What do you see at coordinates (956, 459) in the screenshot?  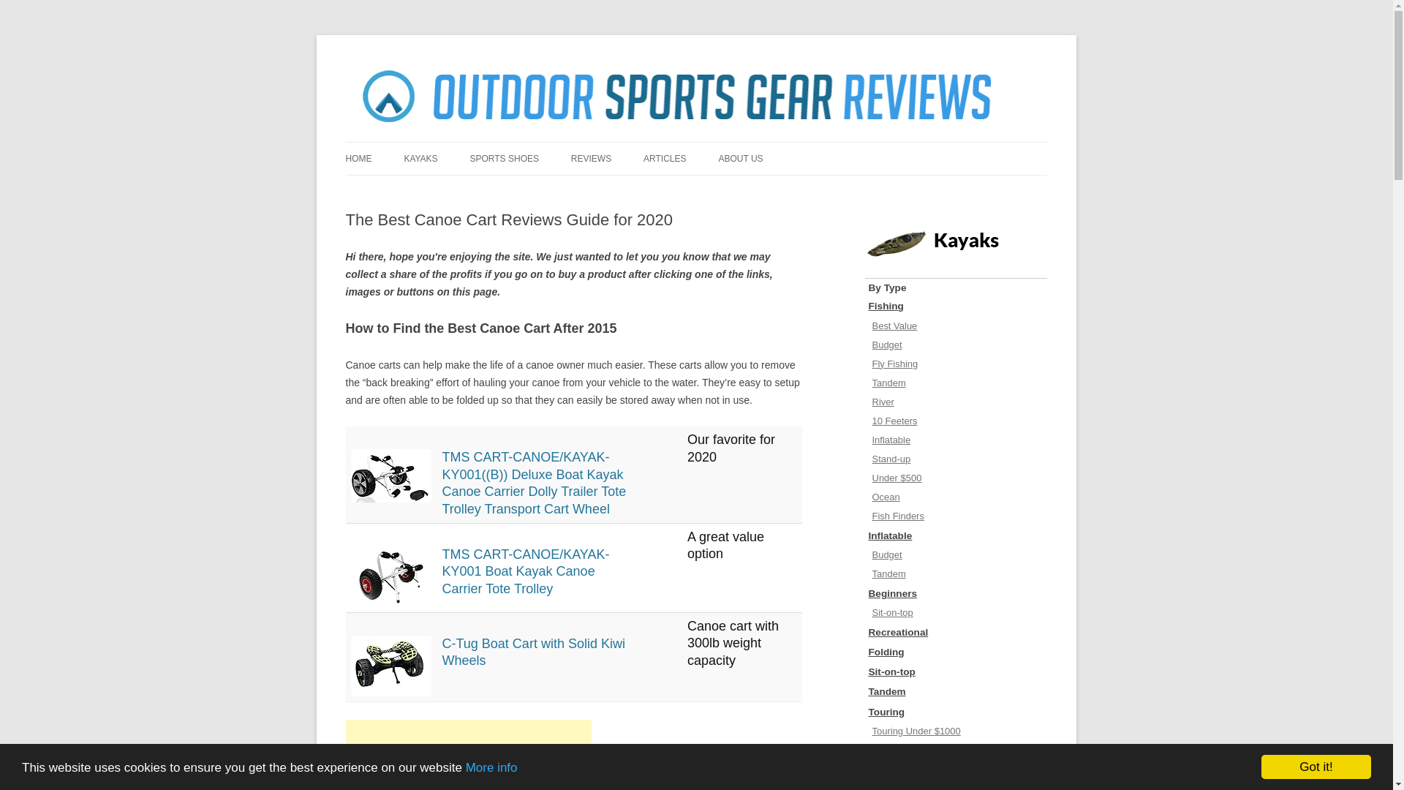 I see `Stand-up` at bounding box center [956, 459].